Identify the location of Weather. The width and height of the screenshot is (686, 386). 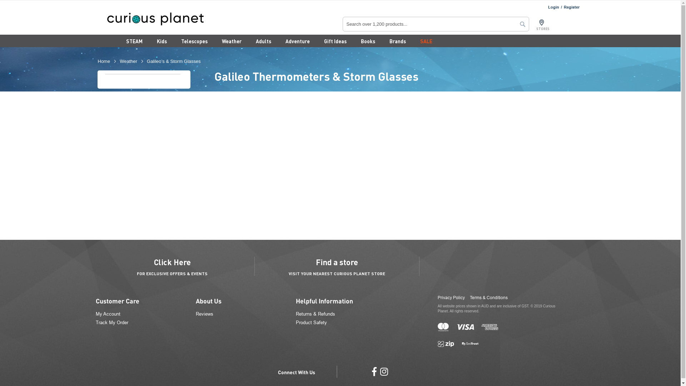
(232, 41).